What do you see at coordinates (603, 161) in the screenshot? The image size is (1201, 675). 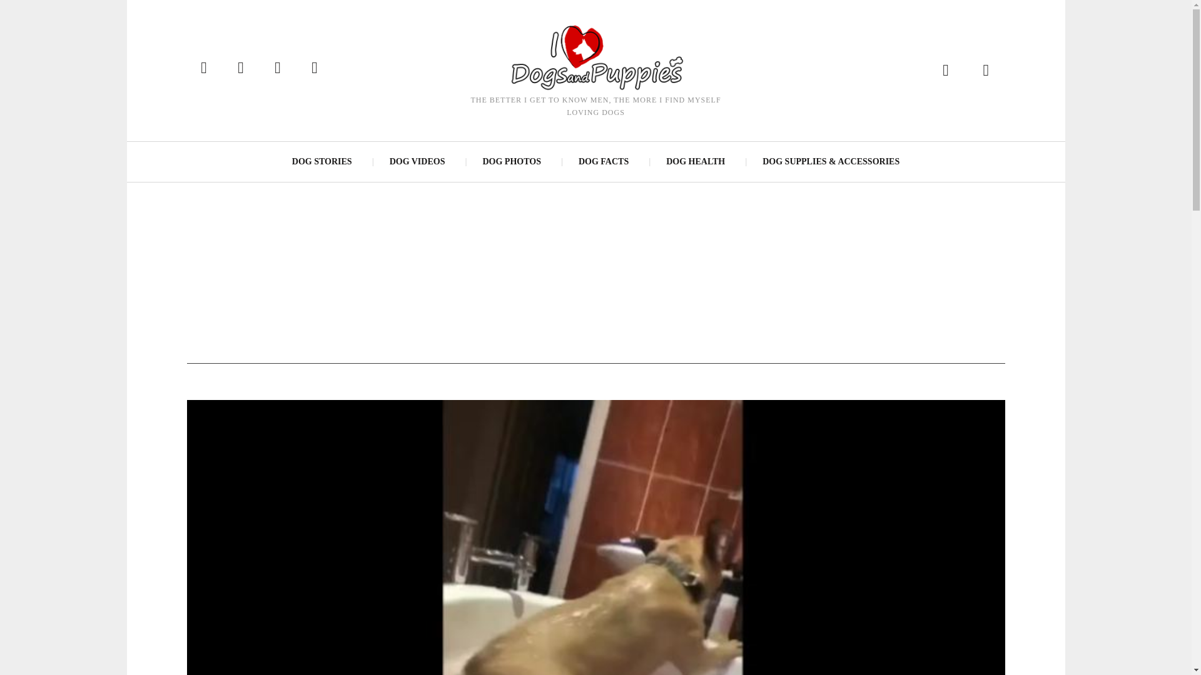 I see `DOG FACTS` at bounding box center [603, 161].